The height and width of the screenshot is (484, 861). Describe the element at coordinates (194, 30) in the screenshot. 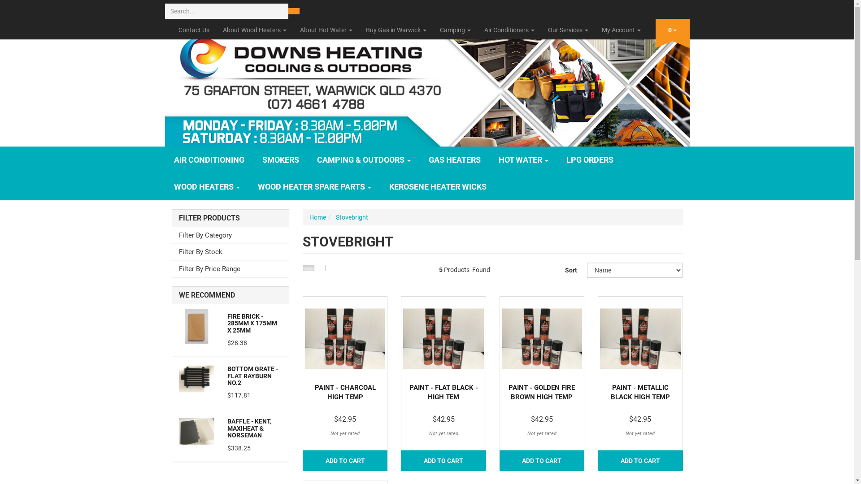

I see `Contact Us` at that location.